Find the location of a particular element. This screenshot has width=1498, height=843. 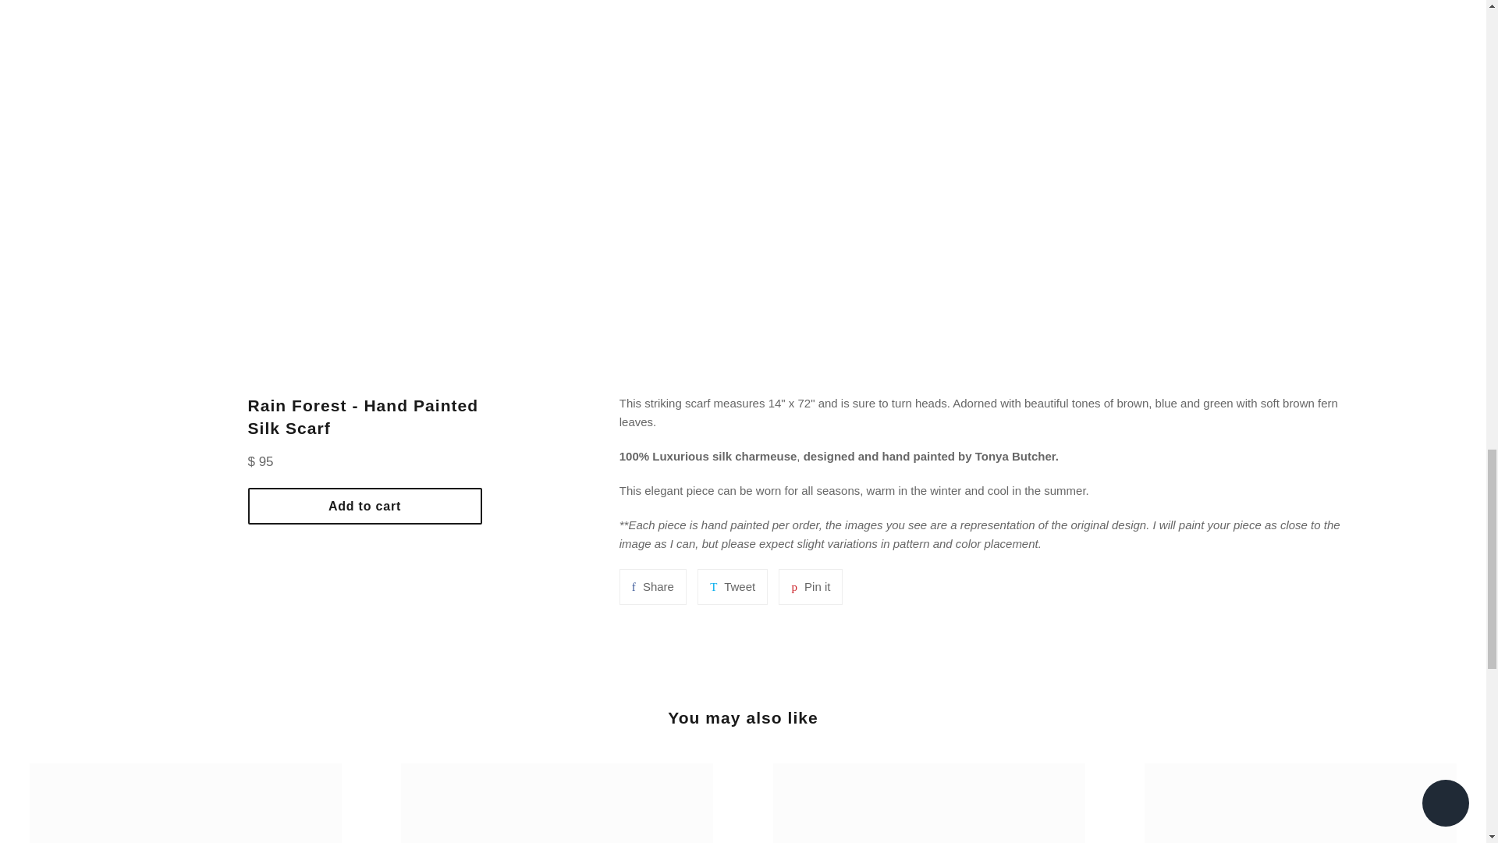

Tweet on Twitter is located at coordinates (652, 587).